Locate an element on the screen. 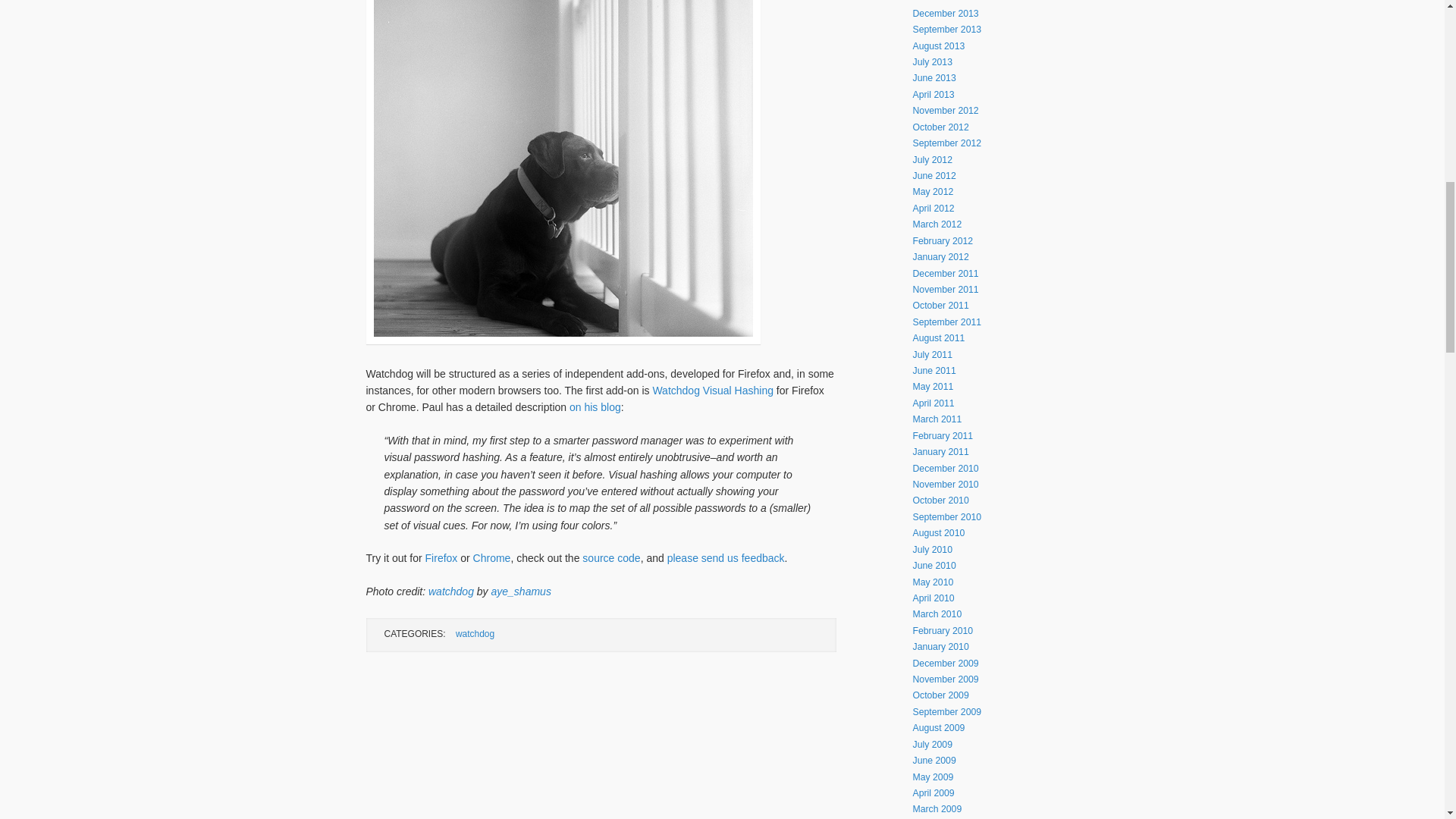 The width and height of the screenshot is (1456, 819). please send us feedback is located at coordinates (725, 558).